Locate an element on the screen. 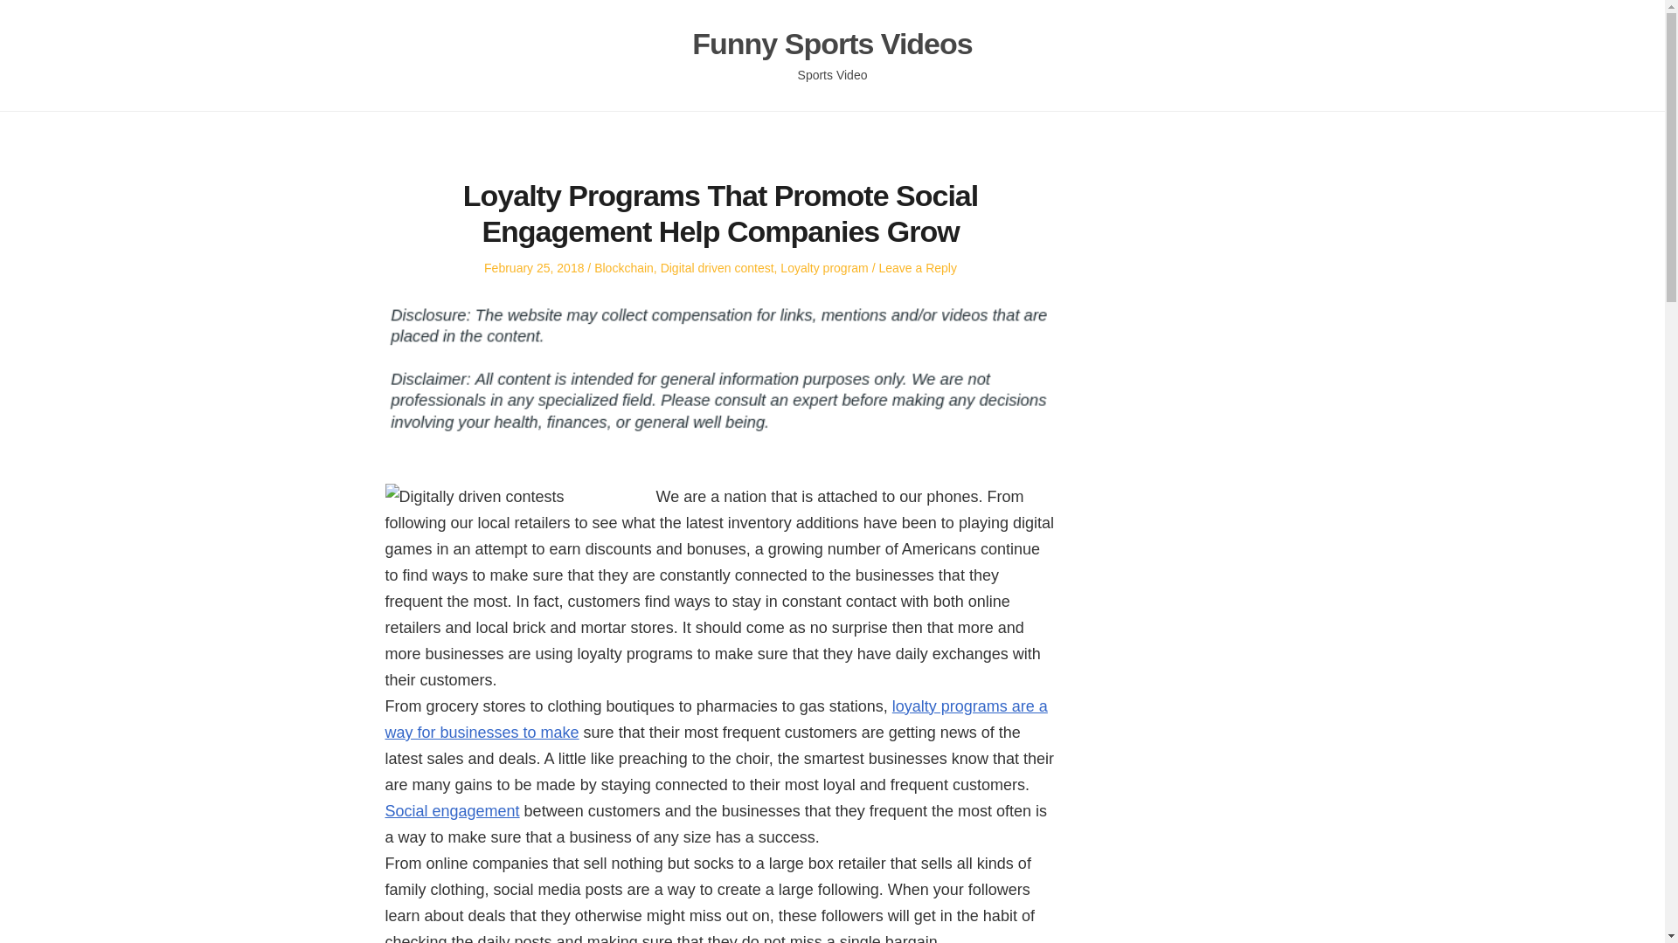 This screenshot has width=1678, height=943. Social engagement is located at coordinates (451, 810).